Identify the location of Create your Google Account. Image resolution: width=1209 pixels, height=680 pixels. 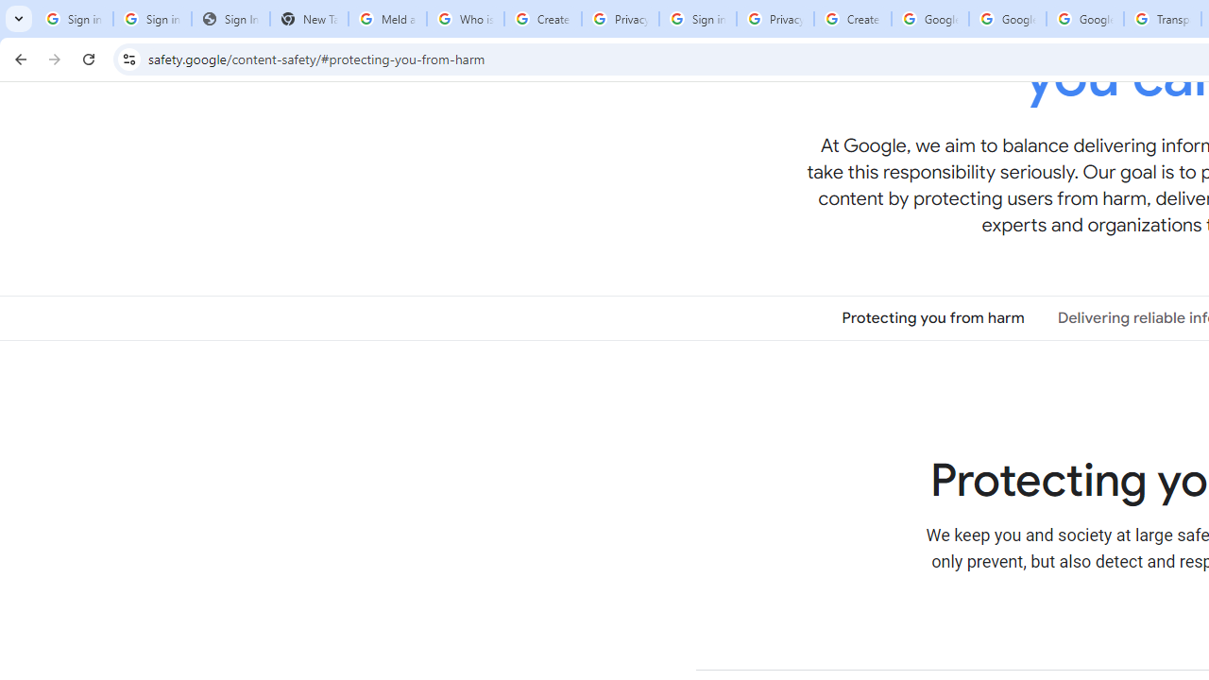
(852, 19).